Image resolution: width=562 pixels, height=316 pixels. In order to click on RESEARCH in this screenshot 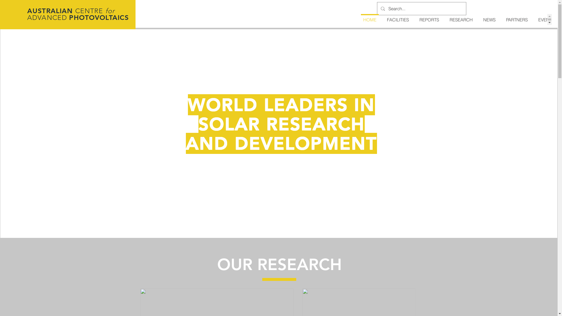, I will do `click(461, 19)`.